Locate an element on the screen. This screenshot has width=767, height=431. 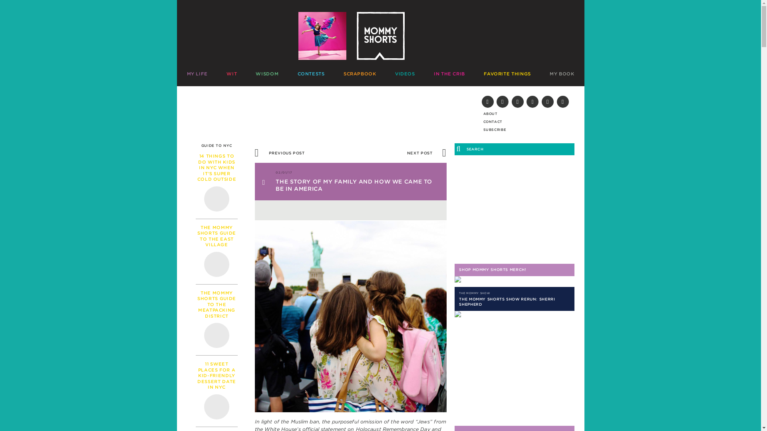
WISDOM is located at coordinates (267, 74).